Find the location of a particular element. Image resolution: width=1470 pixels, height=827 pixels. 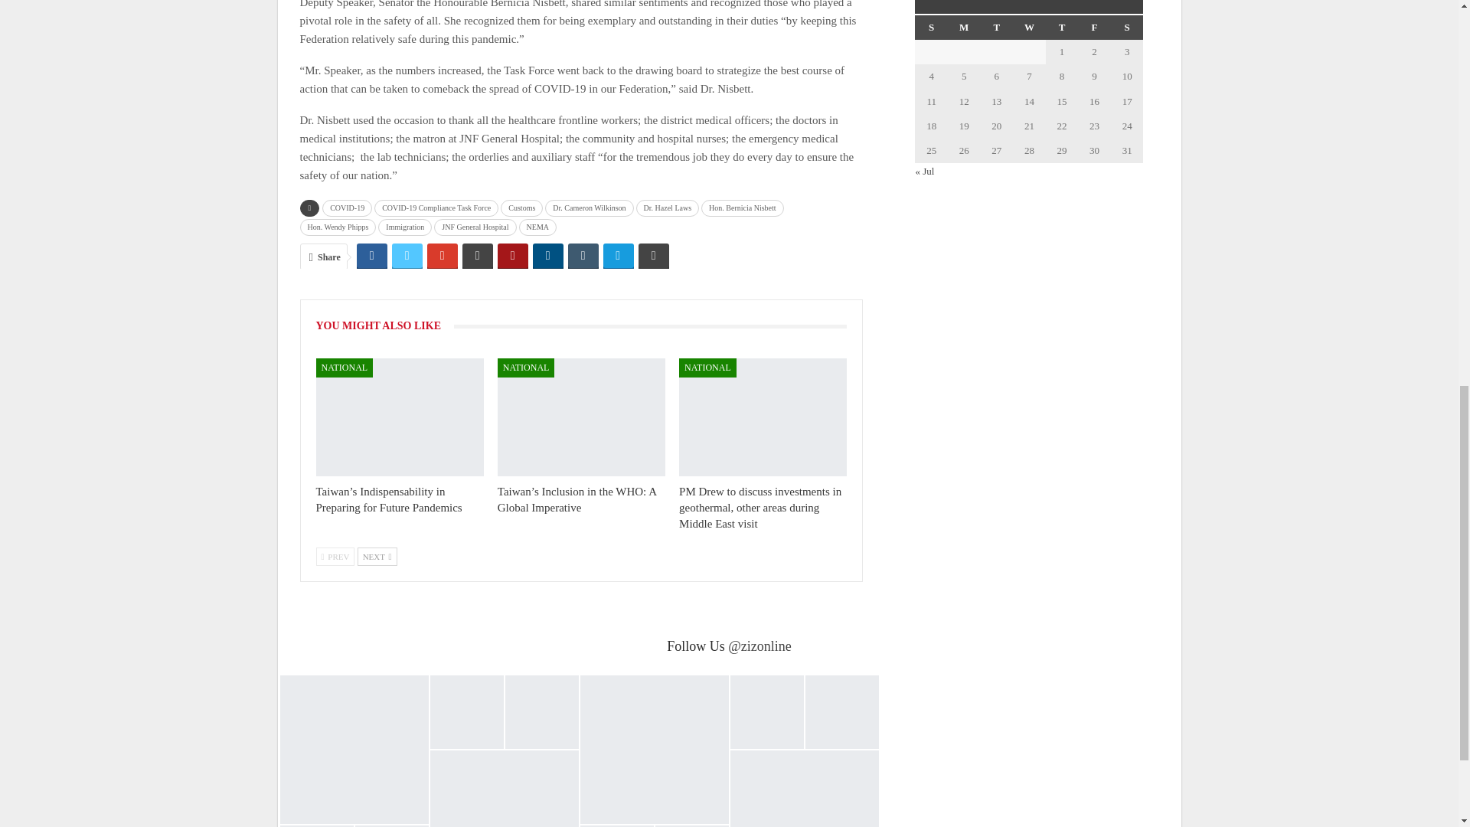

Sunday is located at coordinates (931, 28).